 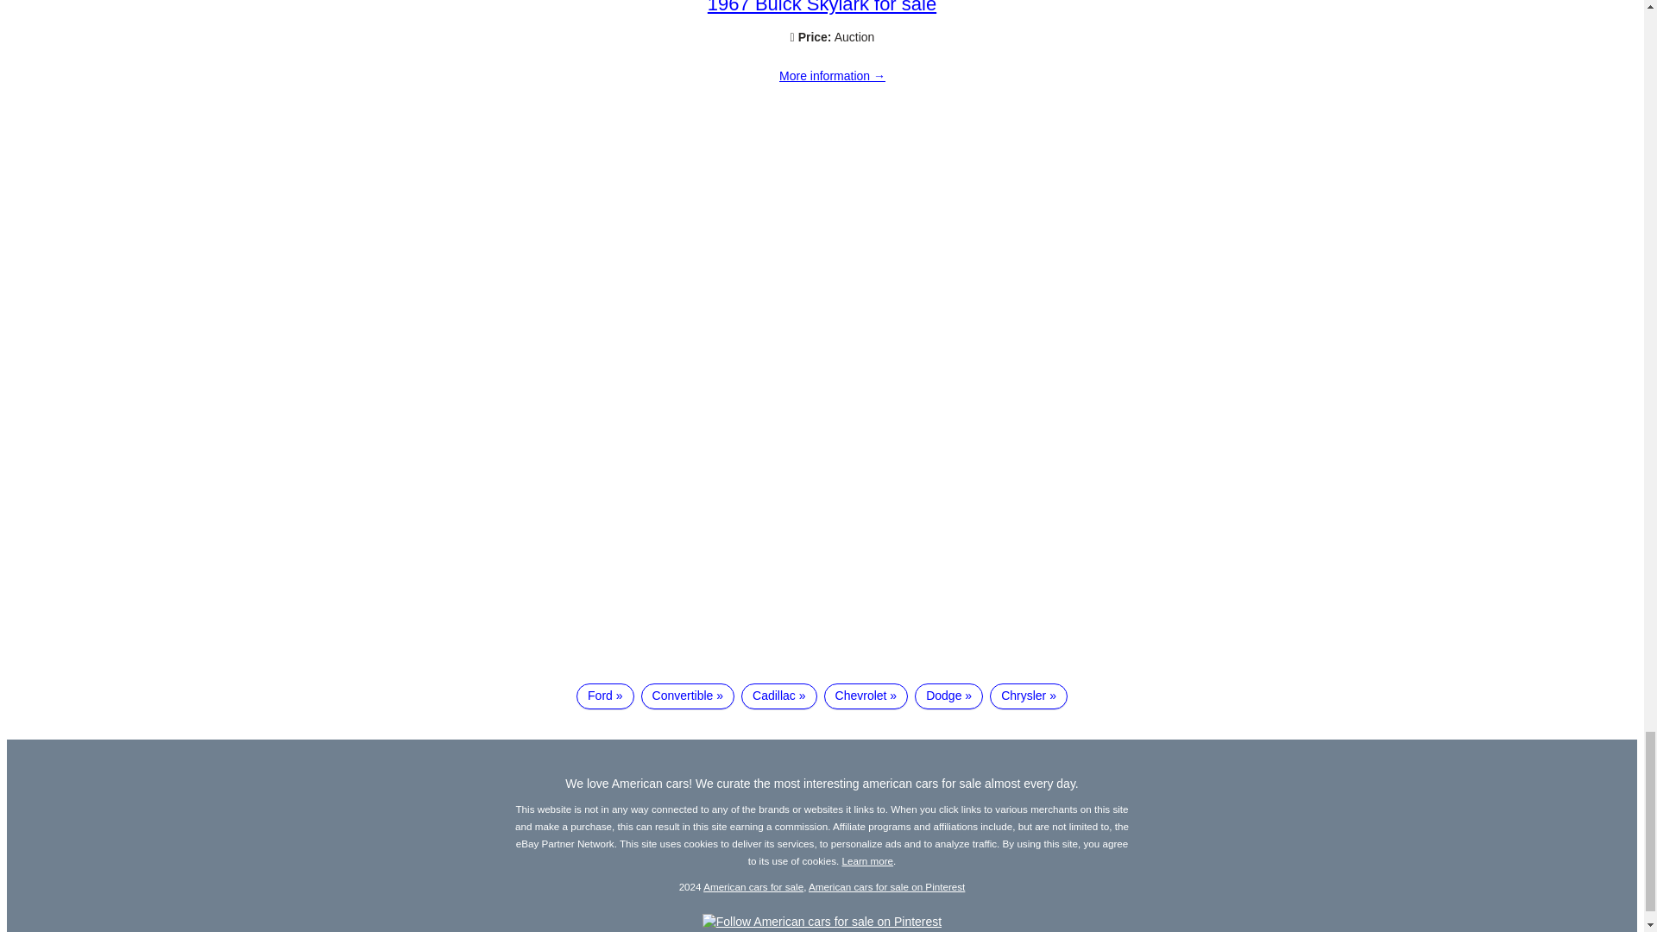 I want to click on Convertible, so click(x=689, y=696).